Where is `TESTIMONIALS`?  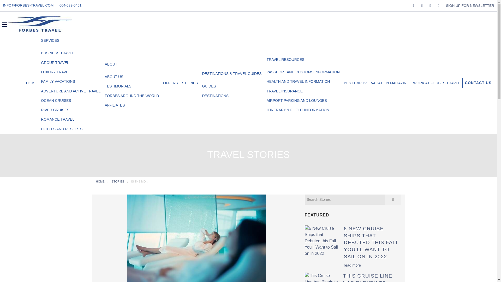 TESTIMONIALS is located at coordinates (132, 86).